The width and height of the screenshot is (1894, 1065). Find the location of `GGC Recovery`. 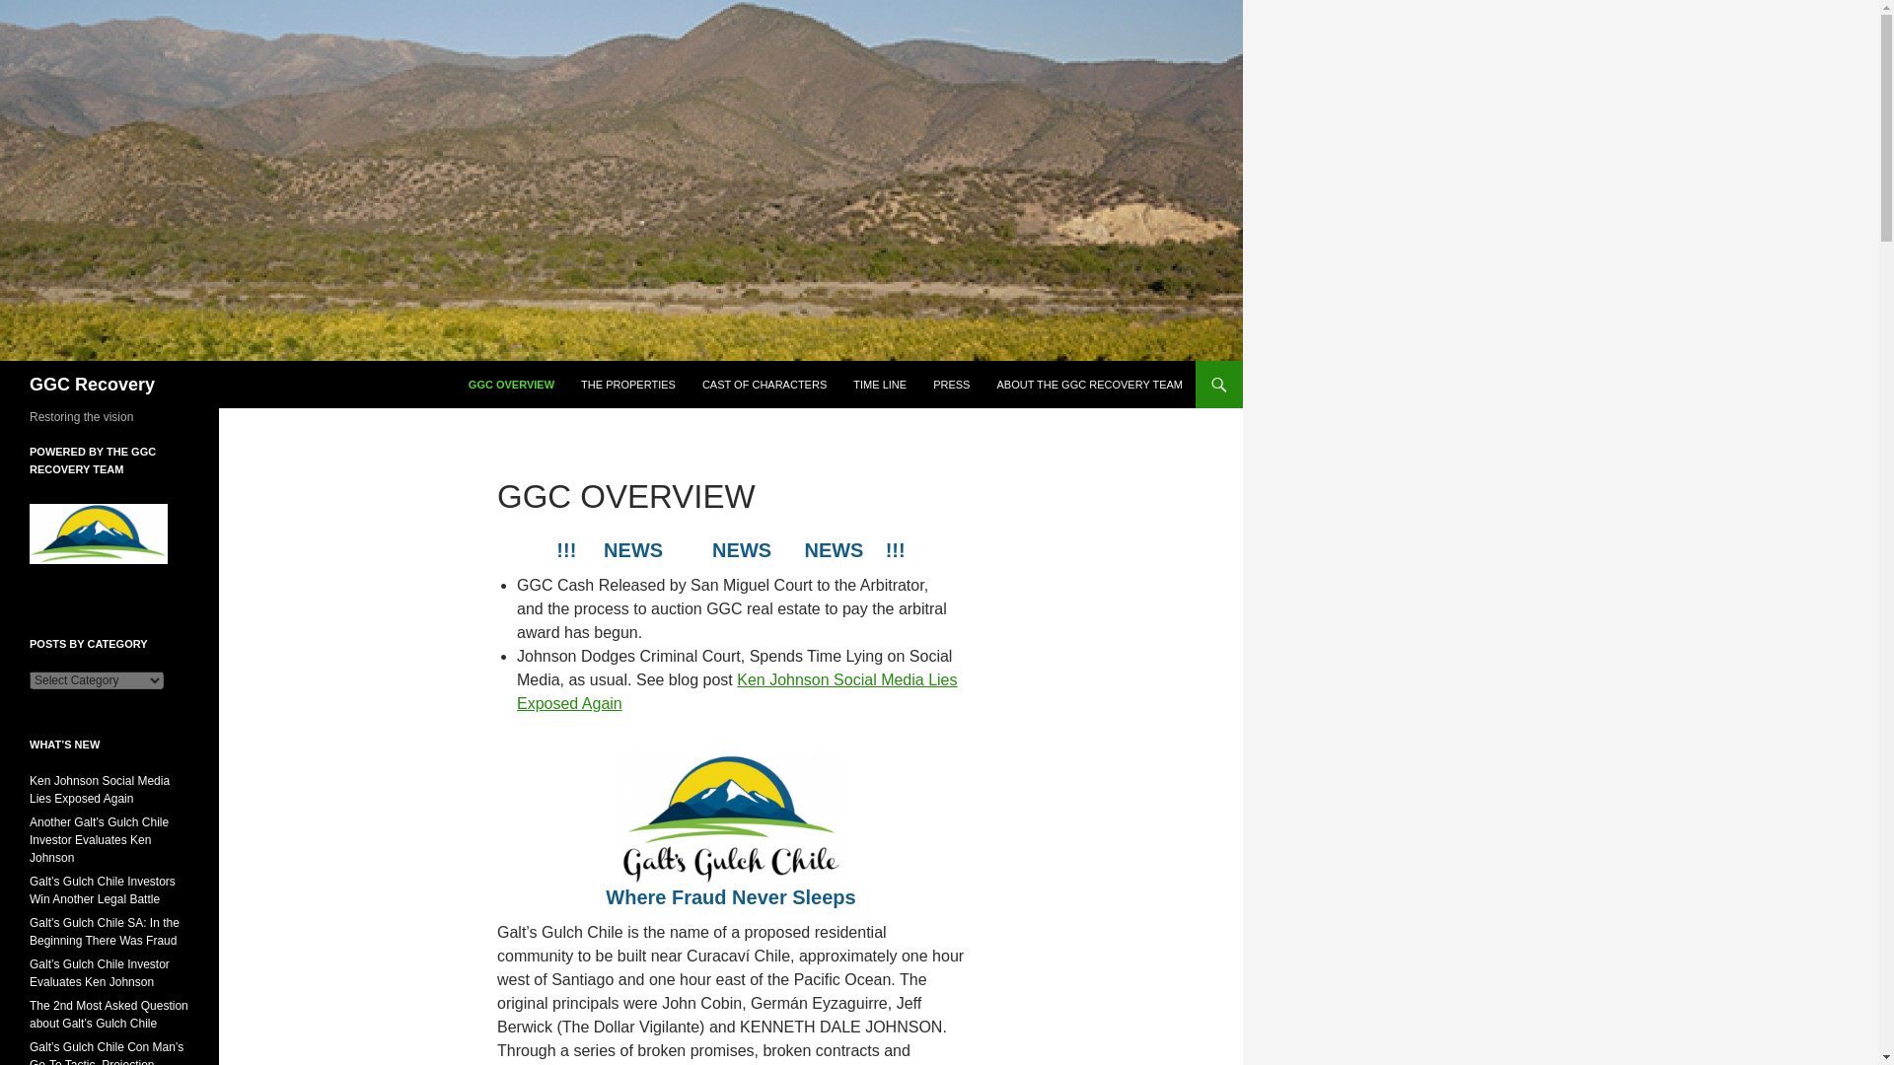

GGC Recovery is located at coordinates (93, 385).